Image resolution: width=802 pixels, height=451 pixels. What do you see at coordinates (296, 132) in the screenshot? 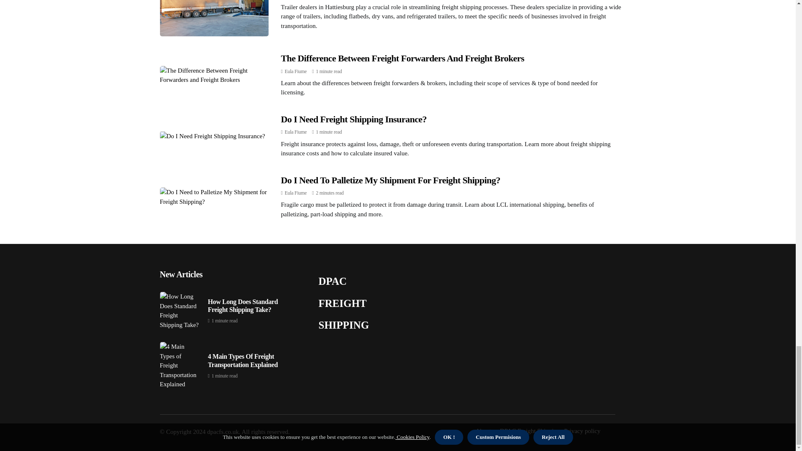
I see `Eula Fiume` at bounding box center [296, 132].